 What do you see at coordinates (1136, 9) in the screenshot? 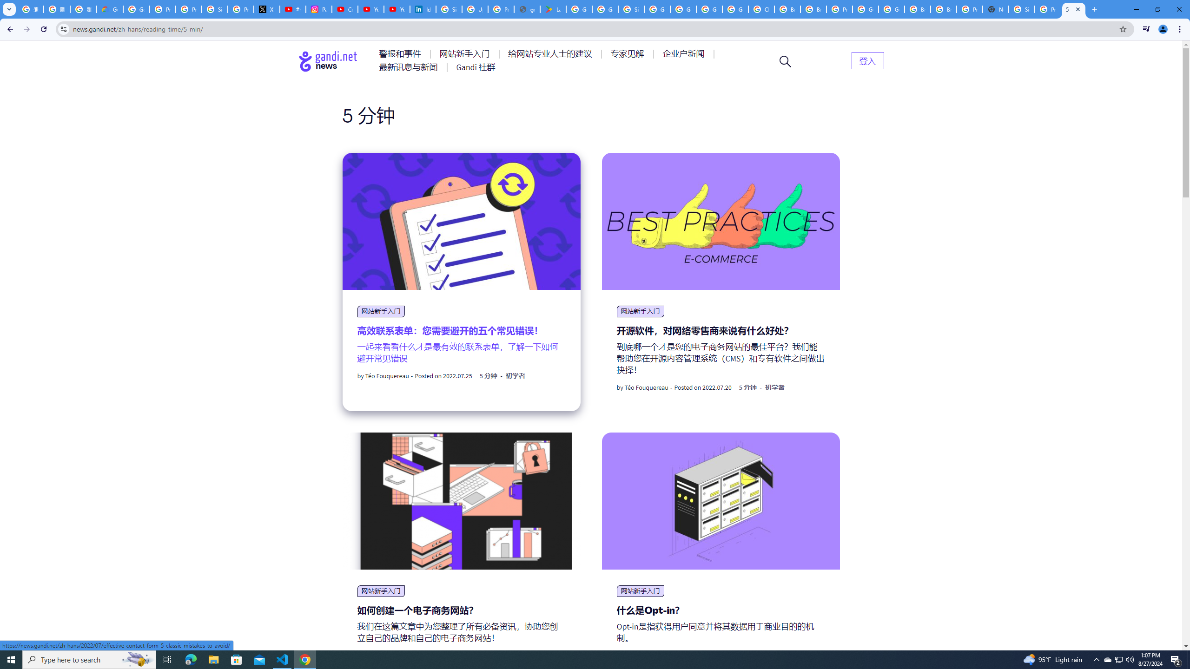
I see `Minimize` at bounding box center [1136, 9].